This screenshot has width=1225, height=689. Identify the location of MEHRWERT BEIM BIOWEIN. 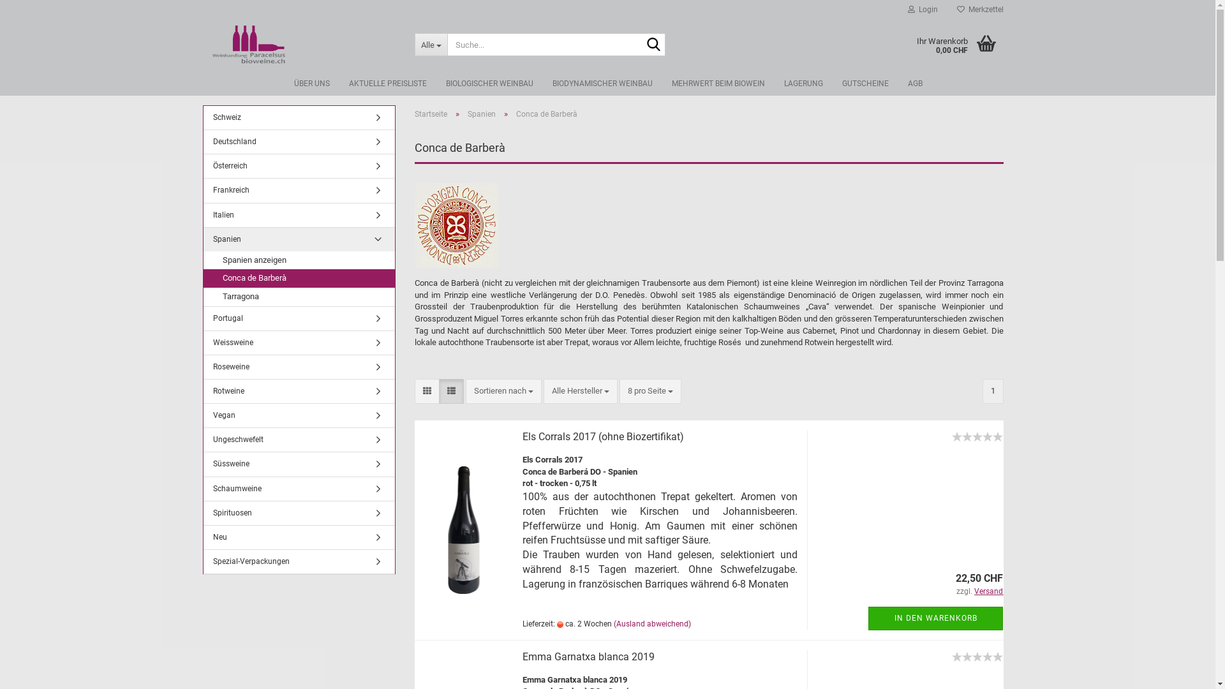
(718, 83).